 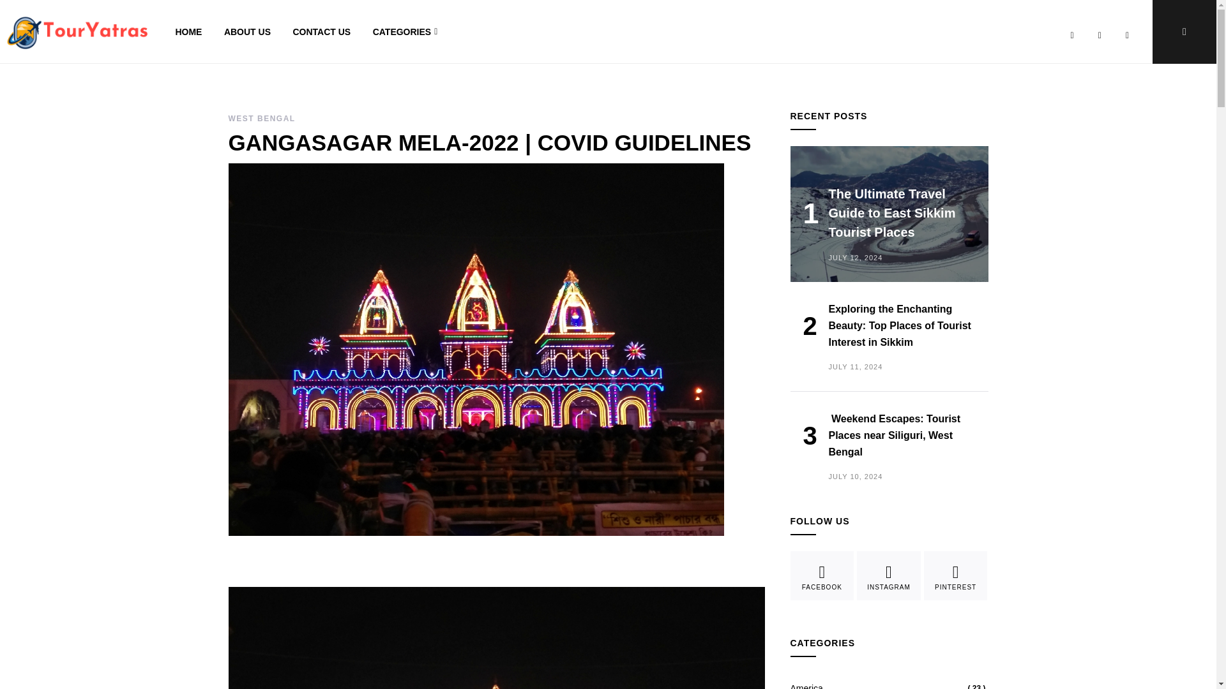 I want to click on ABOUT US, so click(x=248, y=32).